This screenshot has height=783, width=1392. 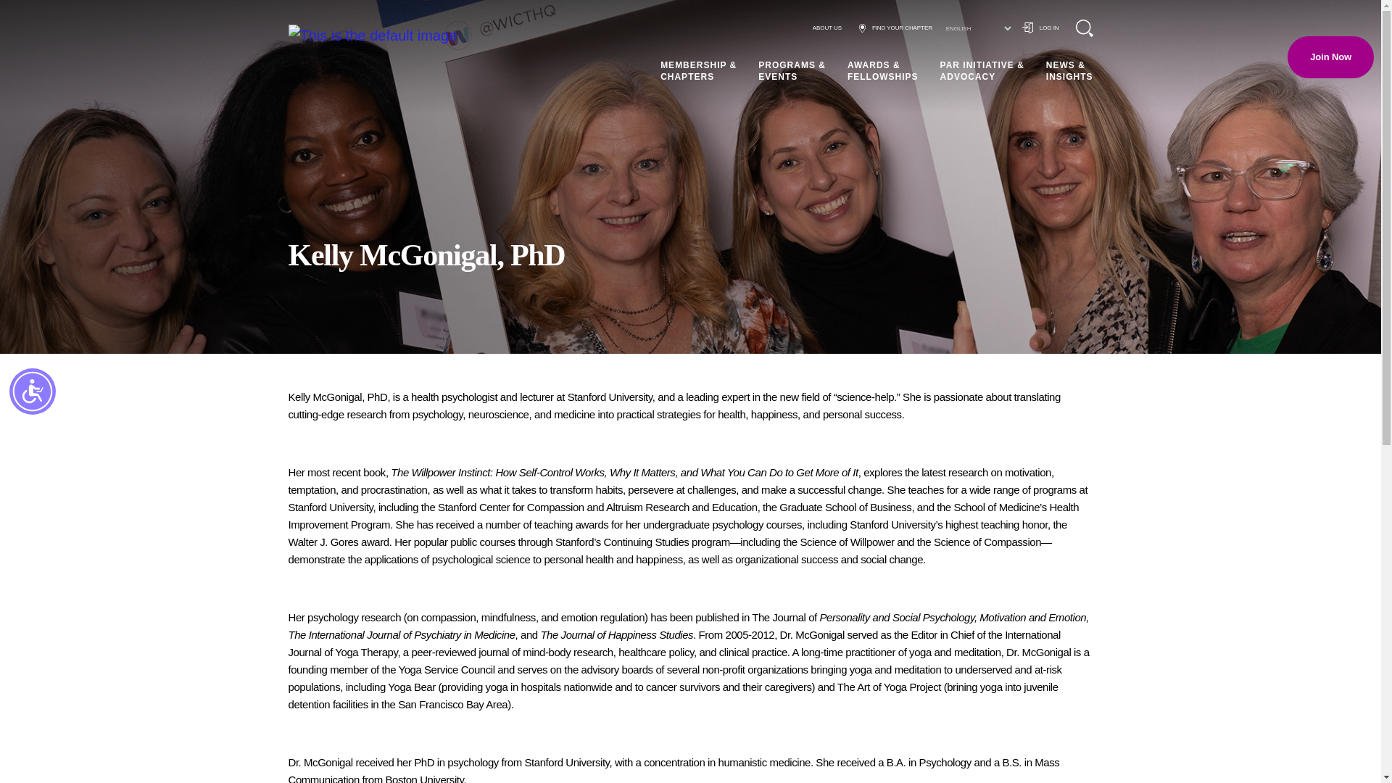 What do you see at coordinates (895, 28) in the screenshot?
I see `Find Your Chapter` at bounding box center [895, 28].